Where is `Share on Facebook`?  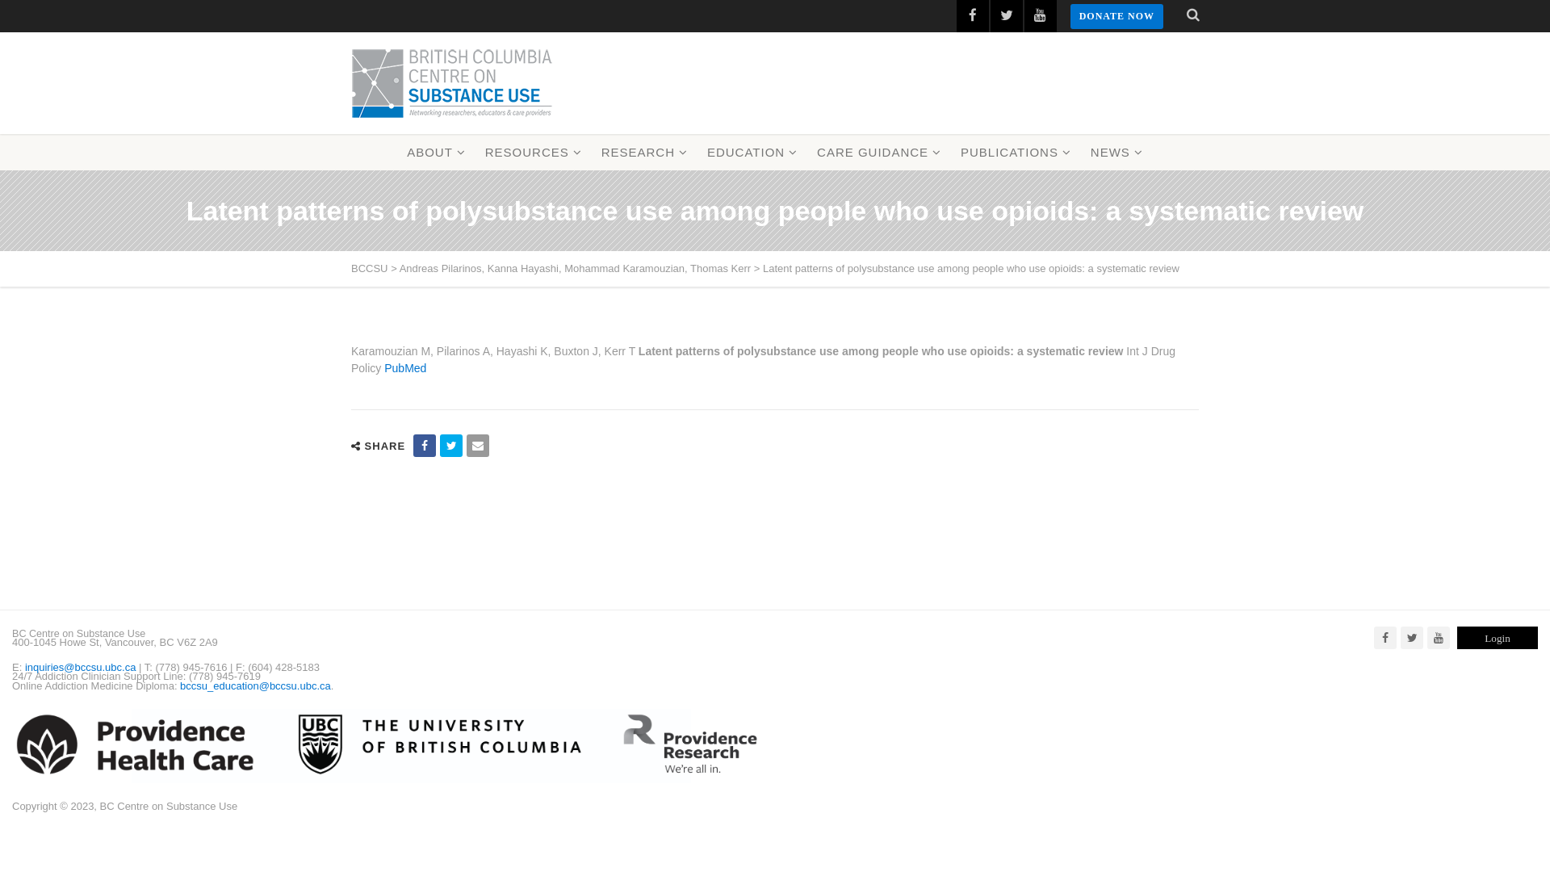 Share on Facebook is located at coordinates (425, 446).